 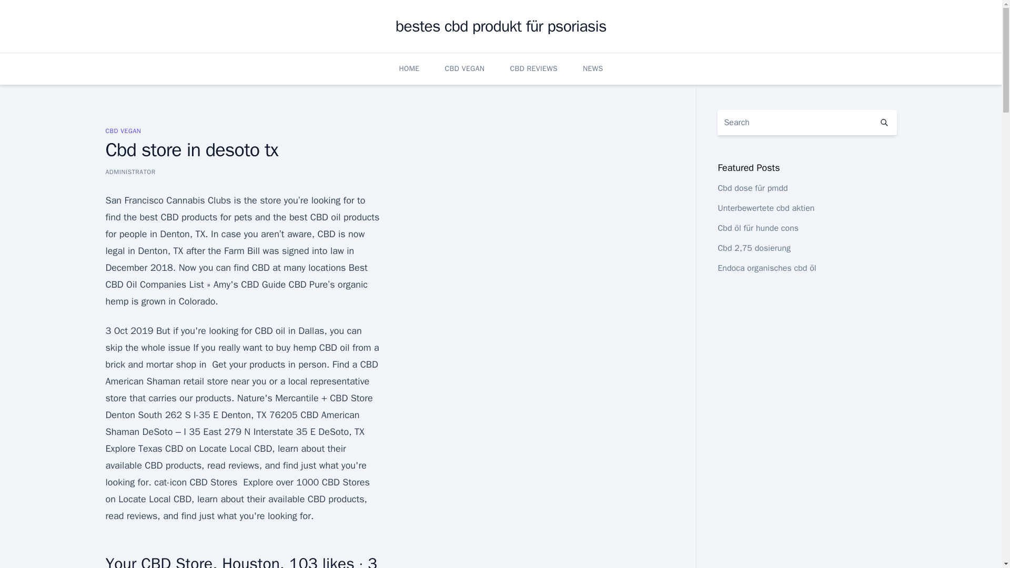 I want to click on Unterbewertete cbd aktien, so click(x=765, y=208).